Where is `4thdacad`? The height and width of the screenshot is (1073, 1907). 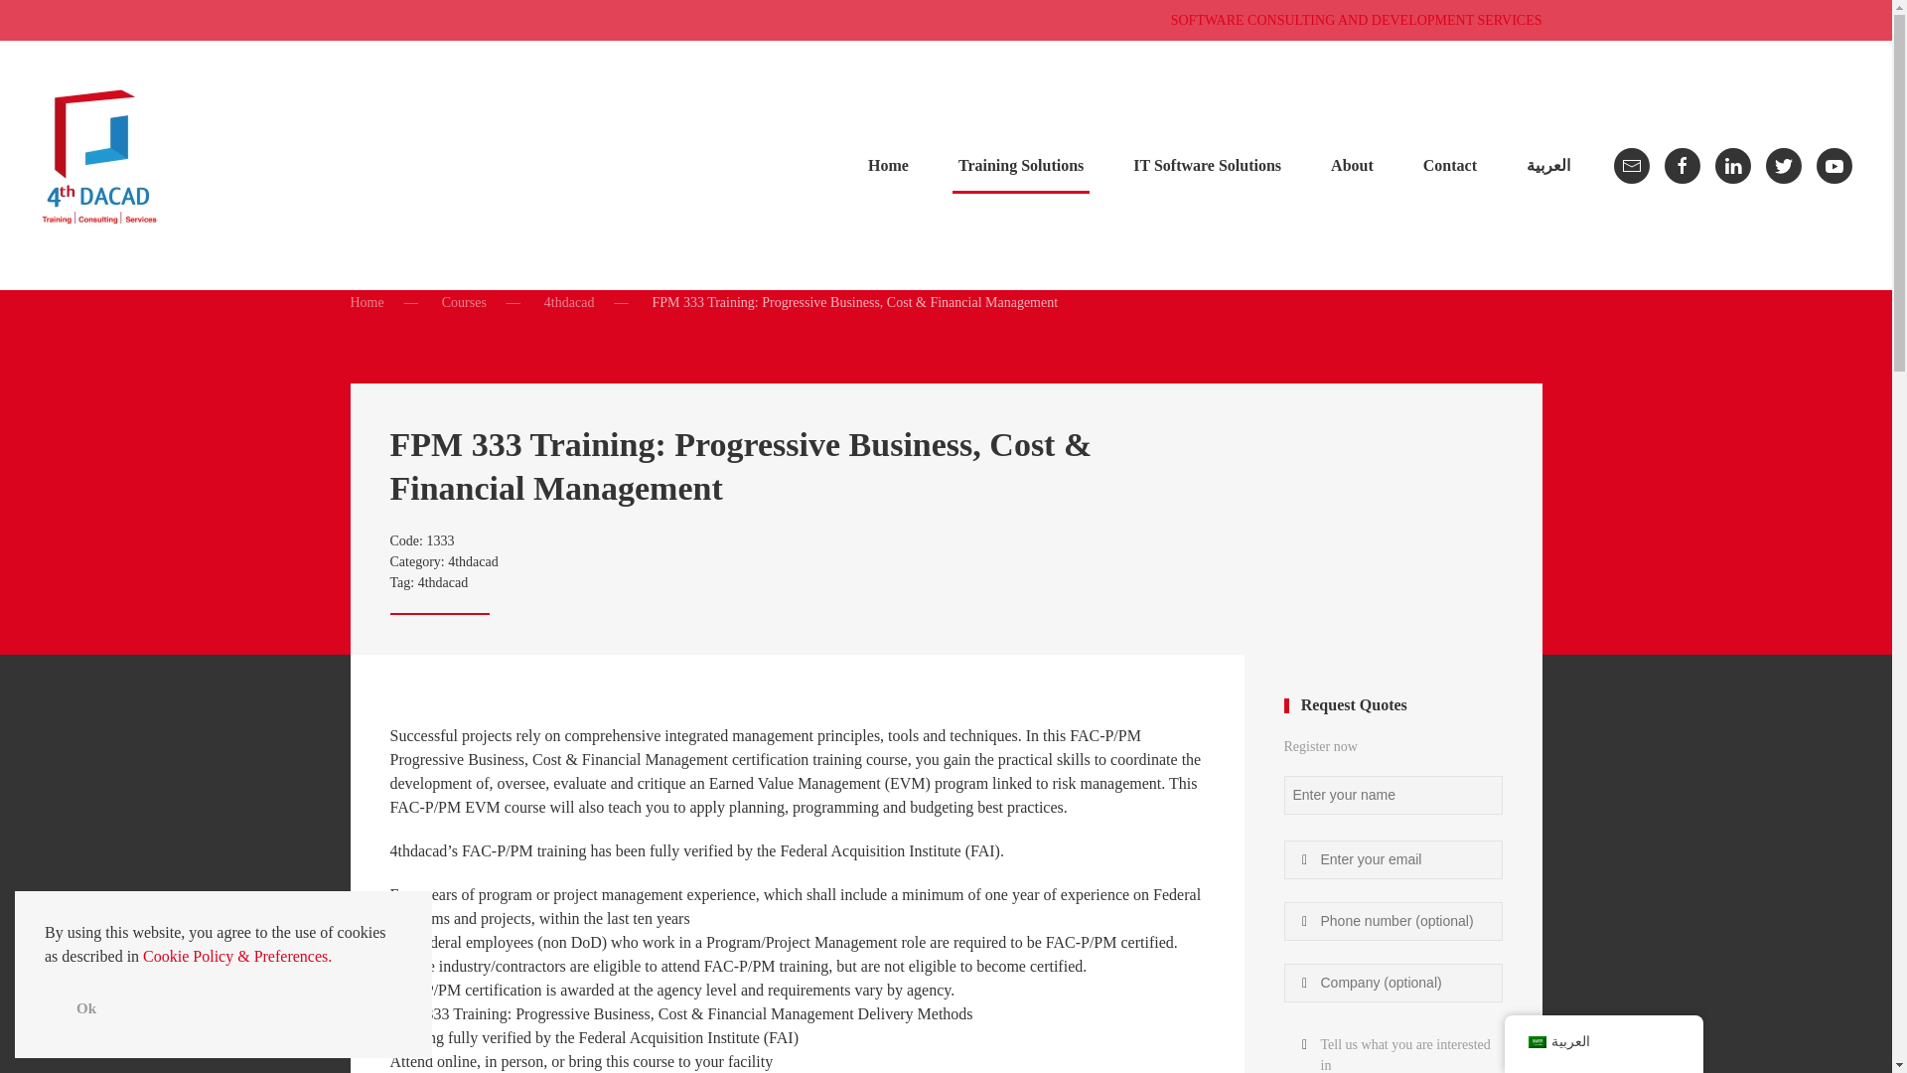
4thdacad is located at coordinates (473, 562).